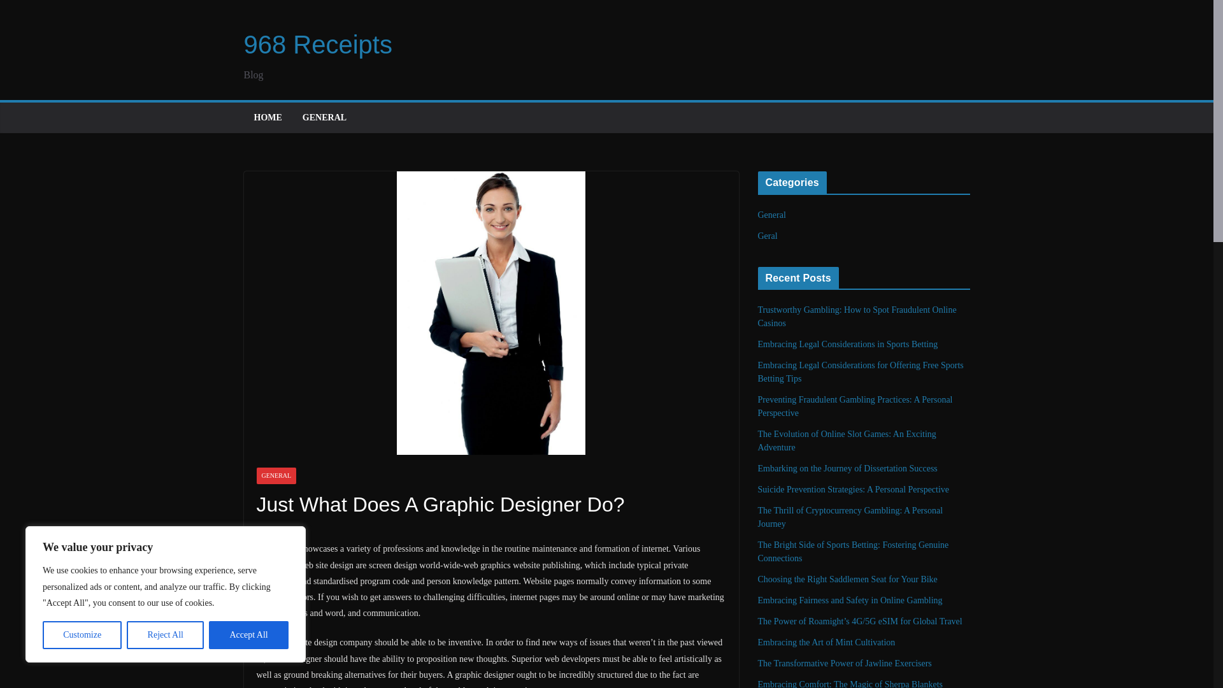  I want to click on The Thrill of Cryptocurrency Gambling: A Personal Journey, so click(850, 517).